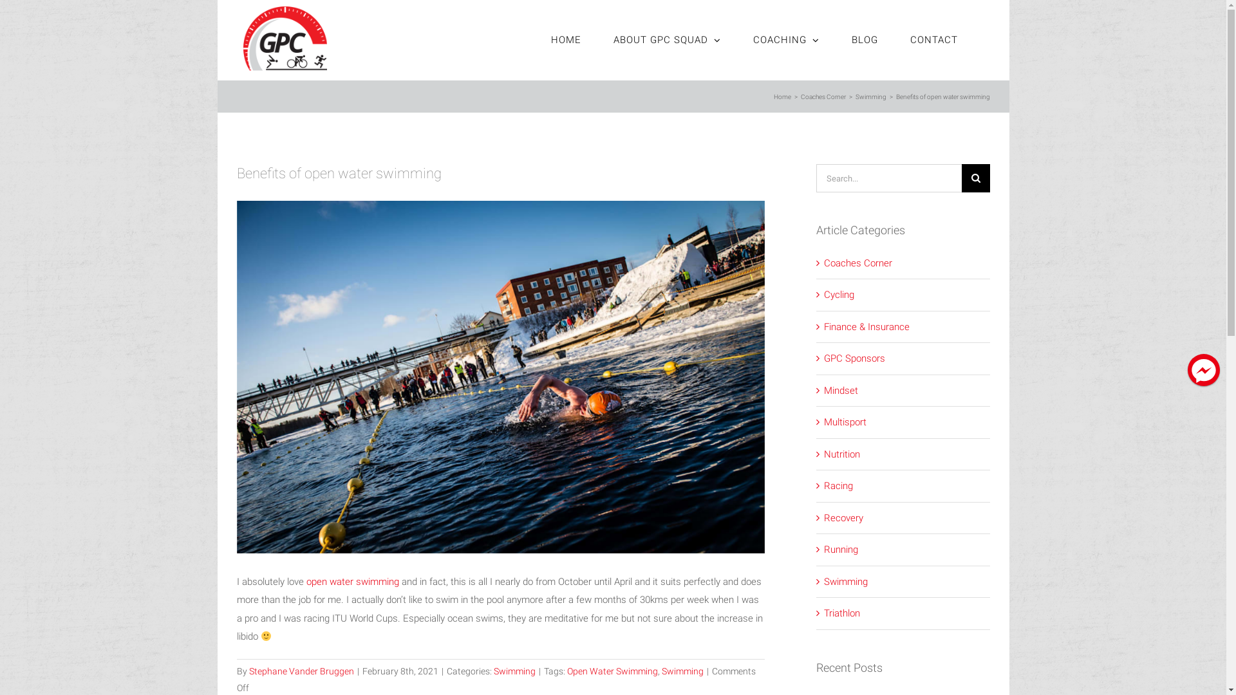 The height and width of the screenshot is (695, 1236). I want to click on Nutrition, so click(904, 454).